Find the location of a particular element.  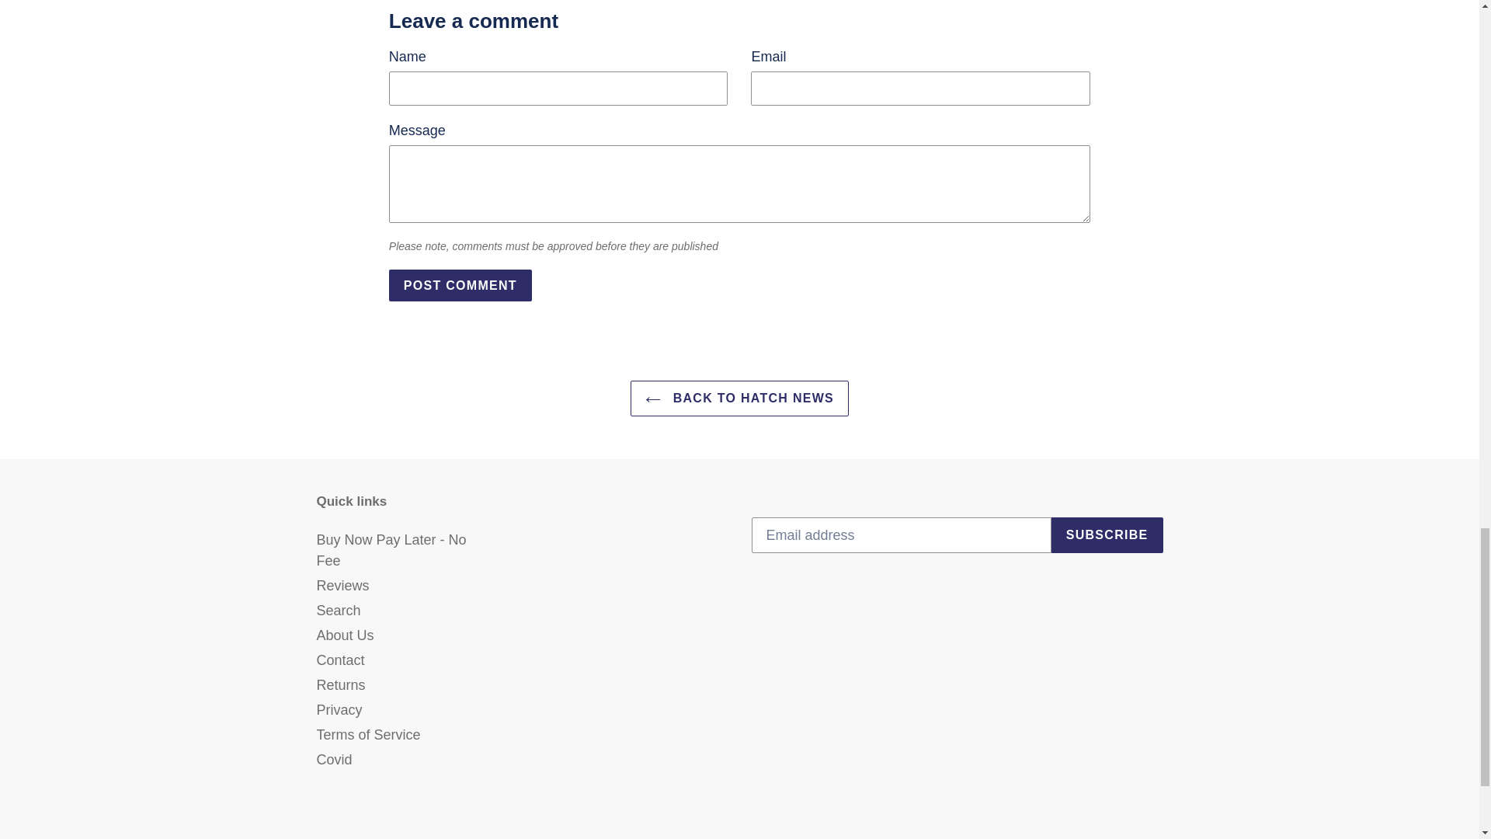

Reviews is located at coordinates (343, 586).